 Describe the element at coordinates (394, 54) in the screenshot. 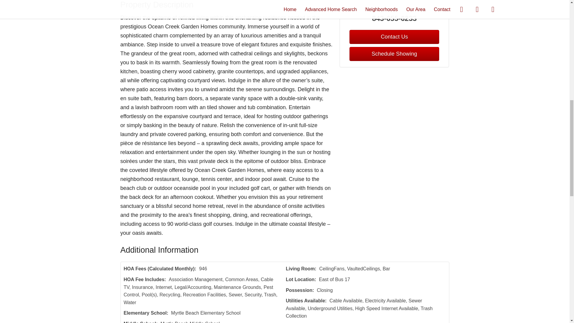

I see `Schedule Showing` at that location.